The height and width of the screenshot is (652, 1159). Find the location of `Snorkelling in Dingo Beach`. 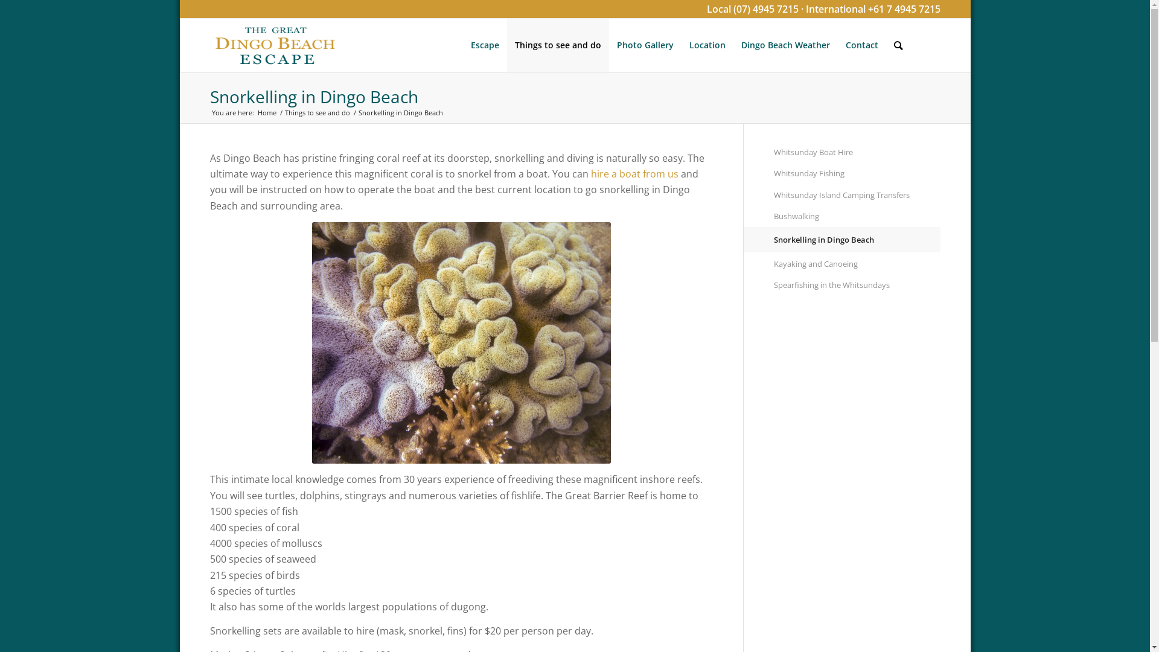

Snorkelling in Dingo Beach is located at coordinates (857, 240).